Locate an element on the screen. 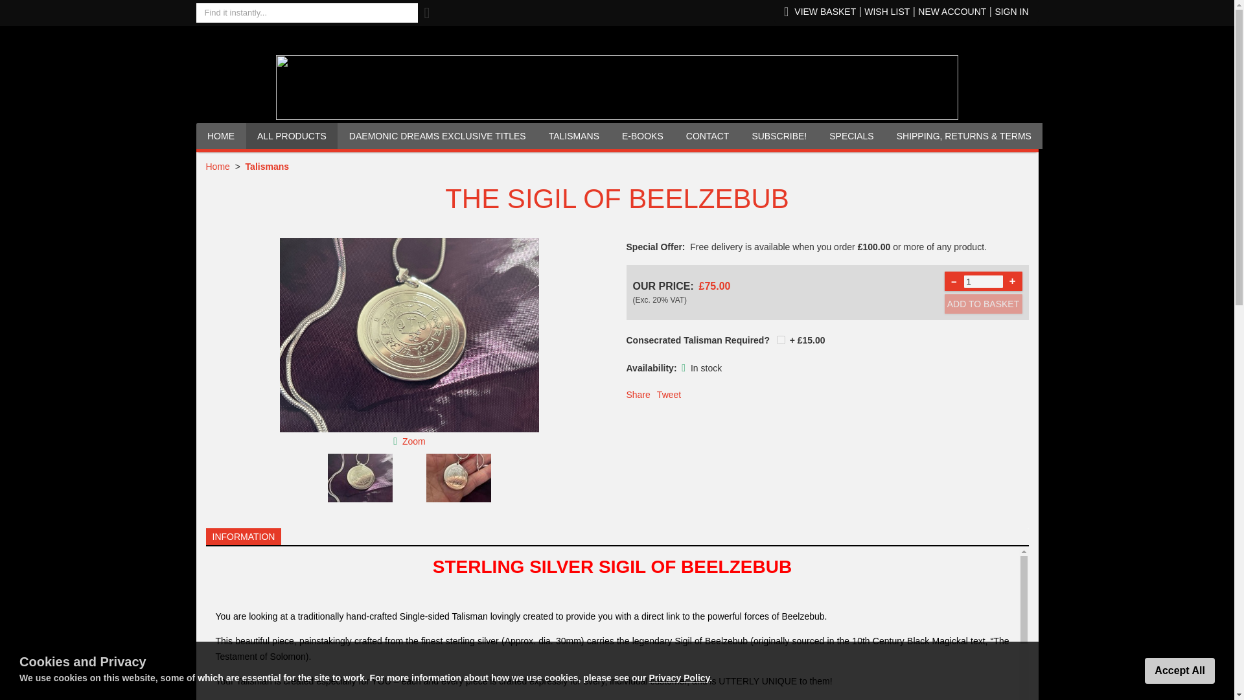 This screenshot has width=1244, height=700. The Sigil of Beelzebub is located at coordinates (413, 441).